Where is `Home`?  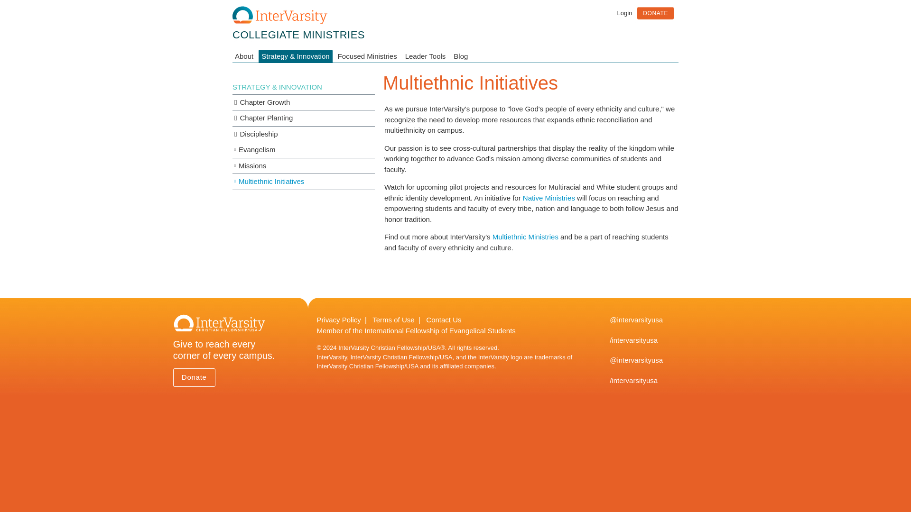 Home is located at coordinates (298, 35).